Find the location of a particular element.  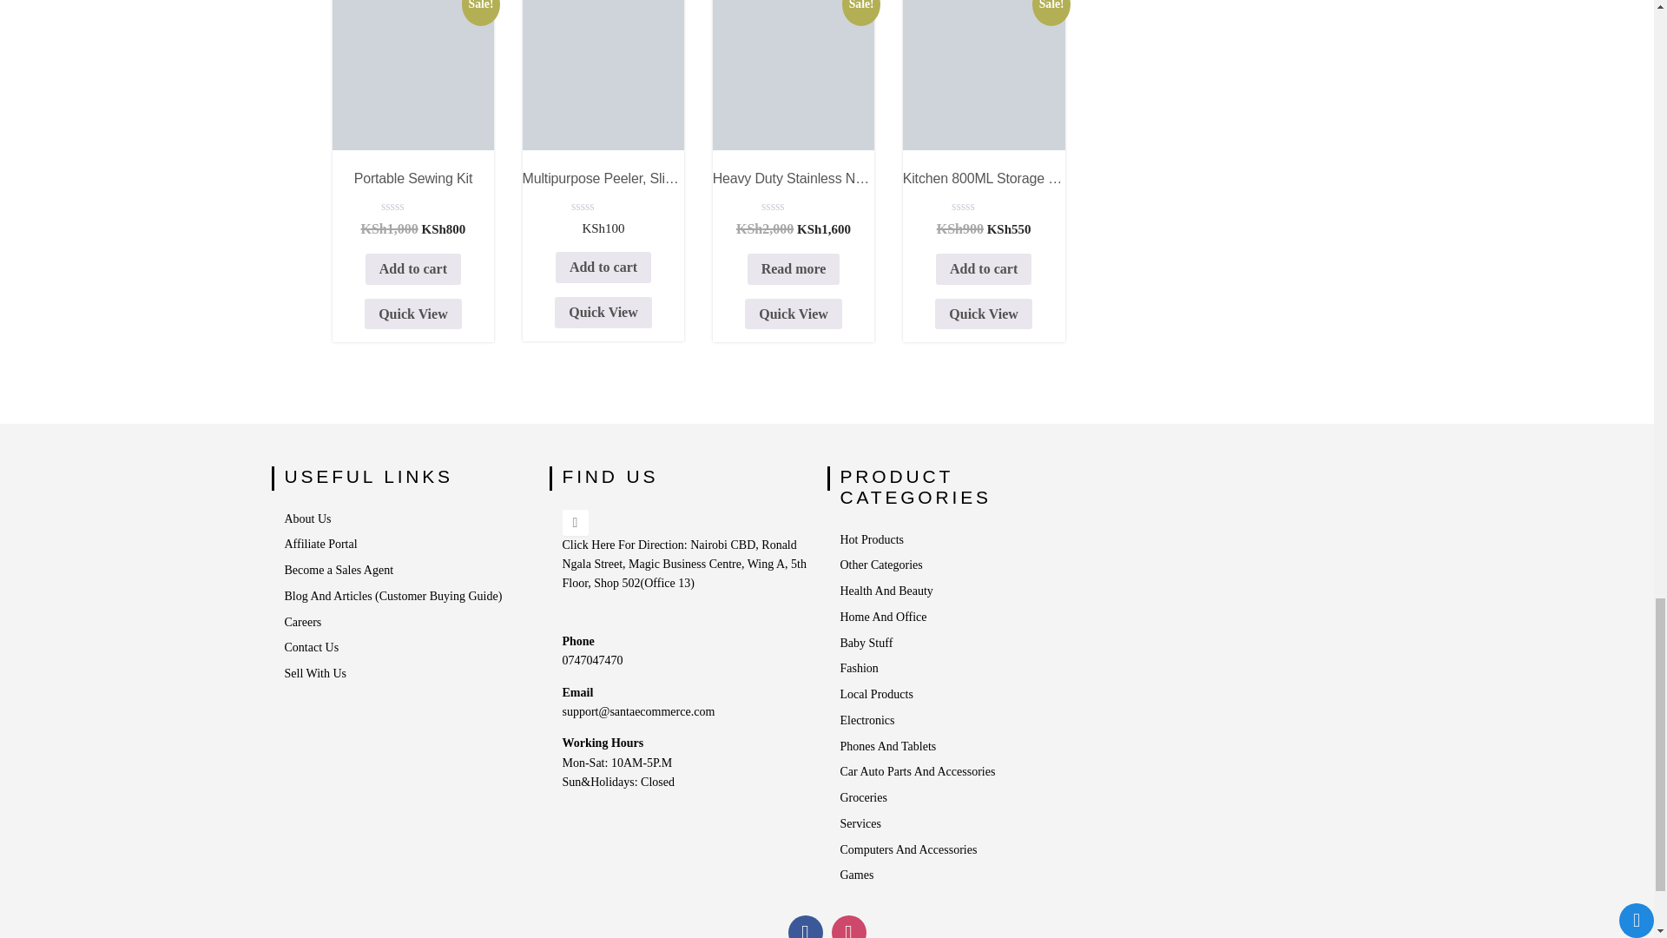

Add to cart is located at coordinates (413, 269).